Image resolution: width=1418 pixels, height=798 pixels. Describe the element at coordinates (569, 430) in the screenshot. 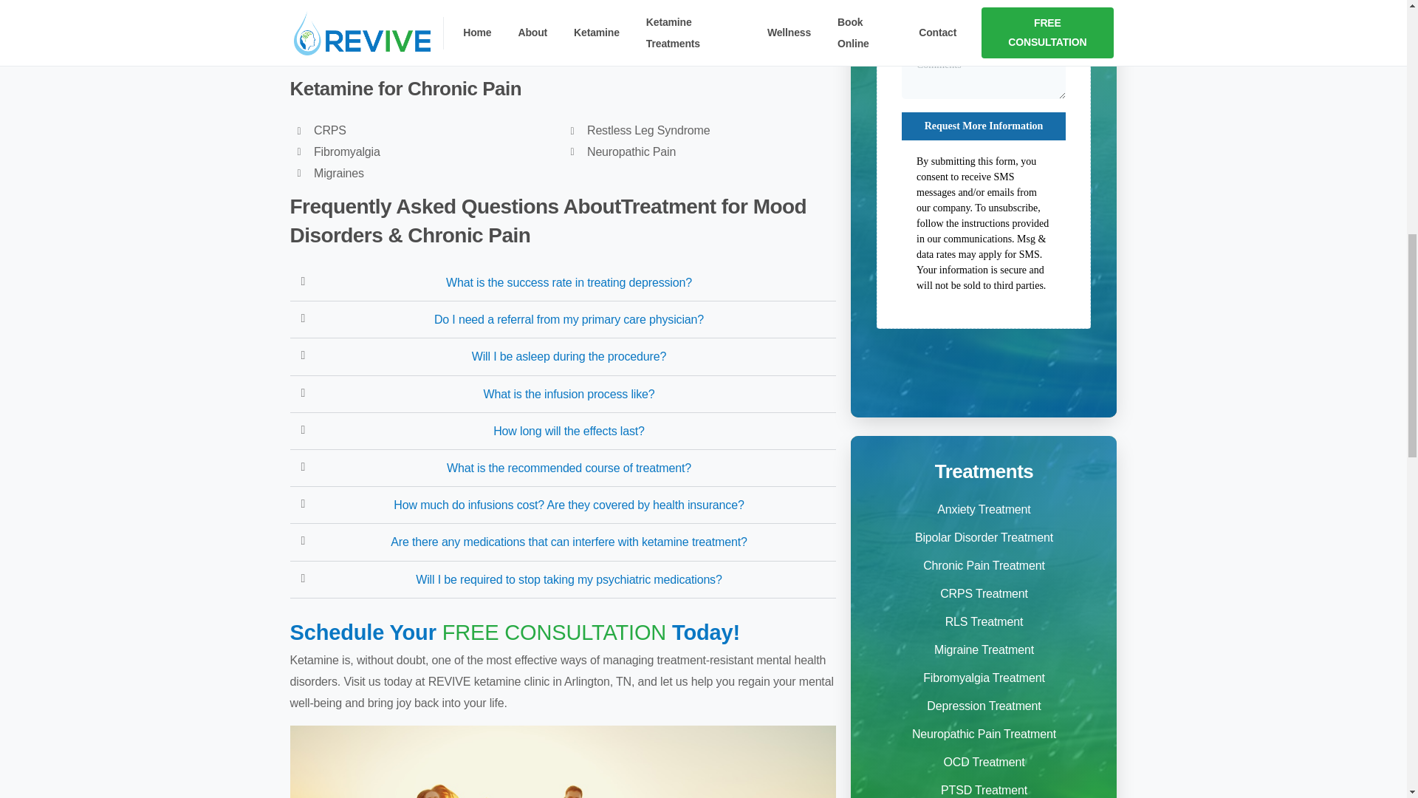

I see `How long will the effects last?` at that location.